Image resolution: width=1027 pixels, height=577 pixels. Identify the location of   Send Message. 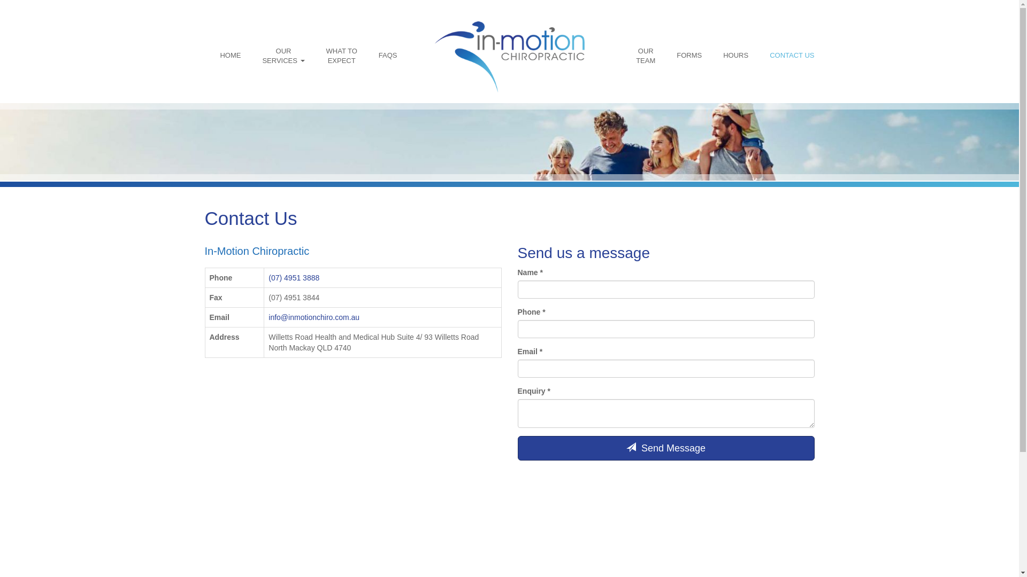
(666, 448).